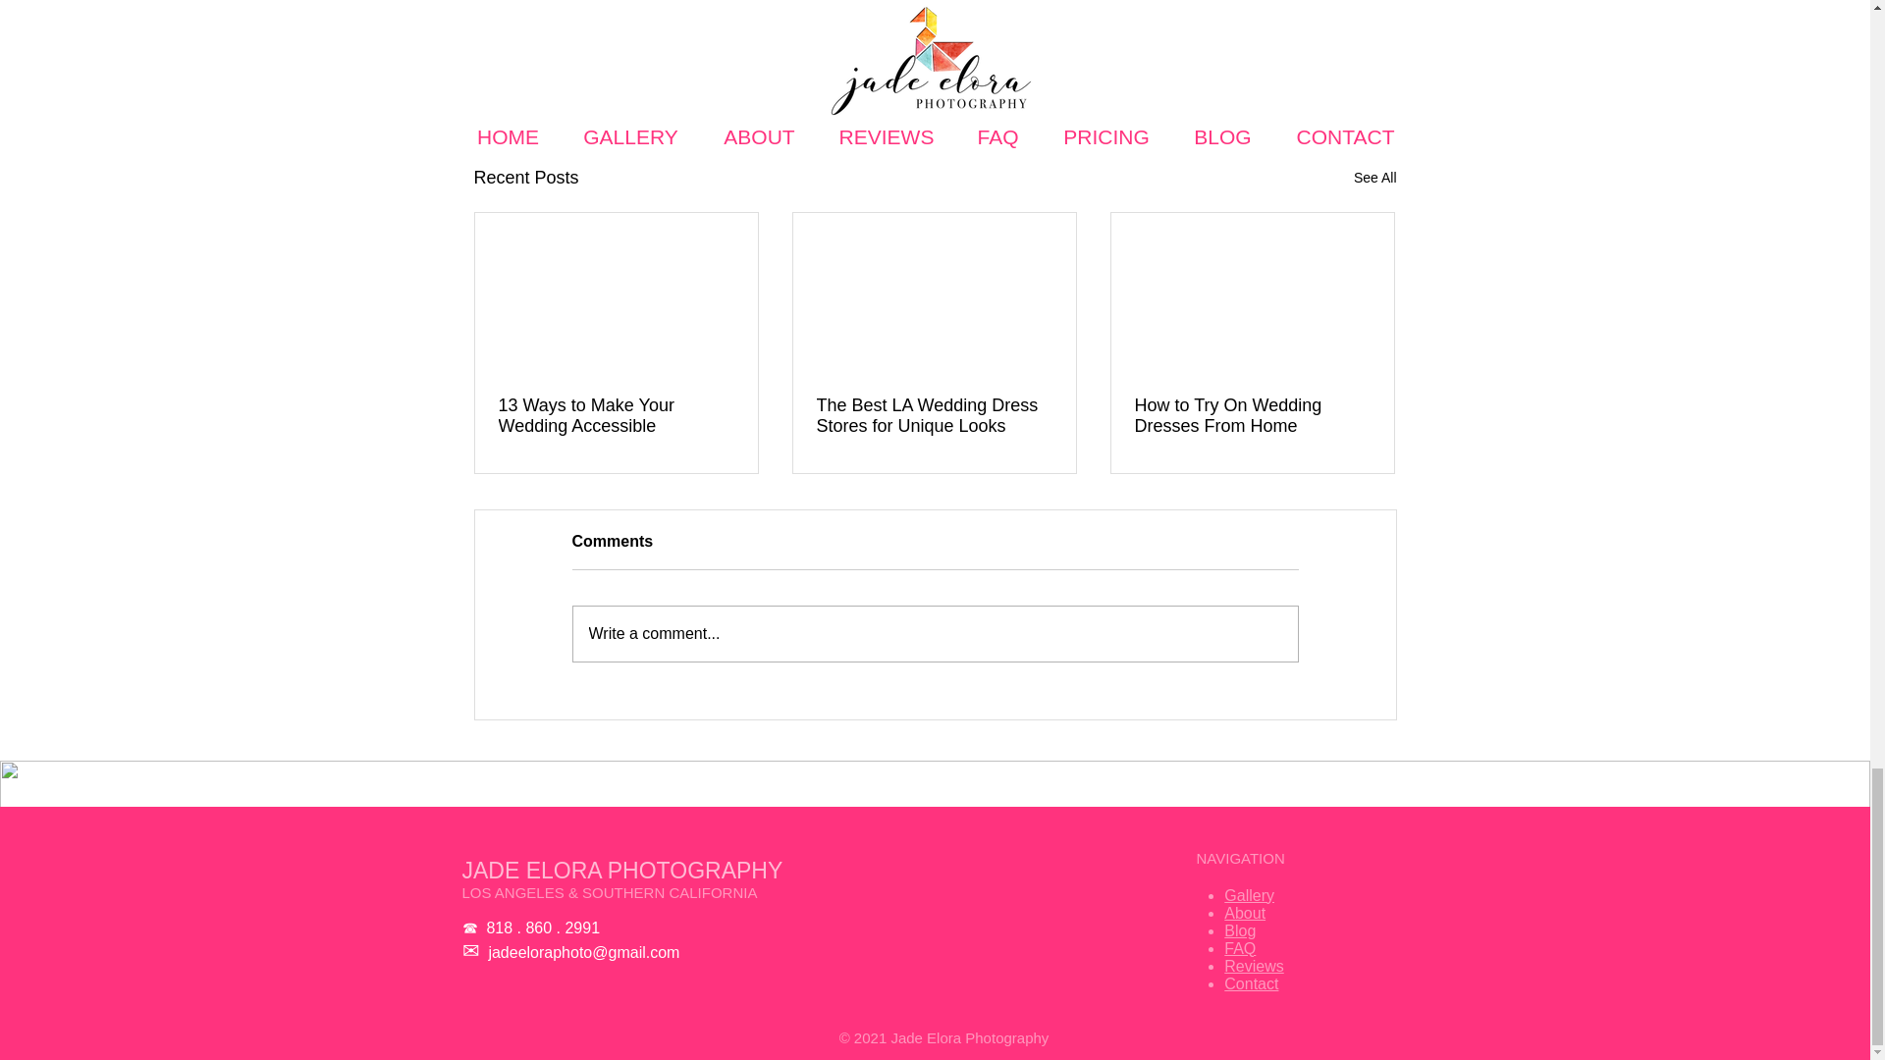 This screenshot has width=1885, height=1060. What do you see at coordinates (1219, 51) in the screenshot?
I see `Wedding Planning Advice` at bounding box center [1219, 51].